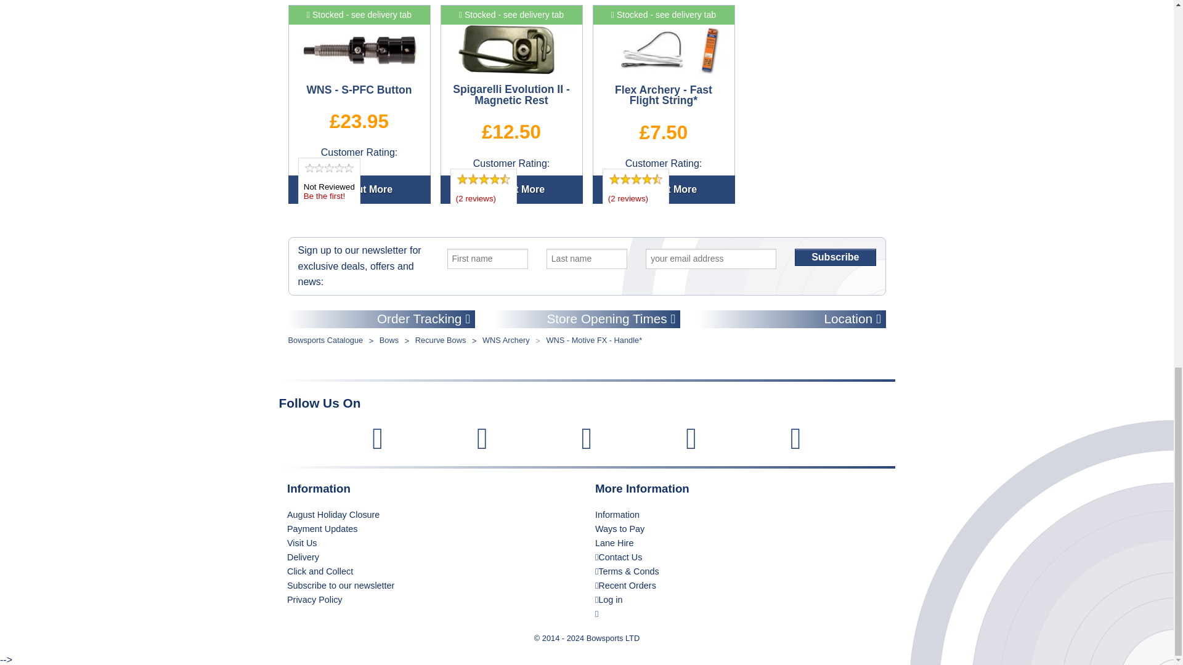 The image size is (1183, 665). What do you see at coordinates (359, 49) in the screenshot?
I see `WNS - S-PFC Button` at bounding box center [359, 49].